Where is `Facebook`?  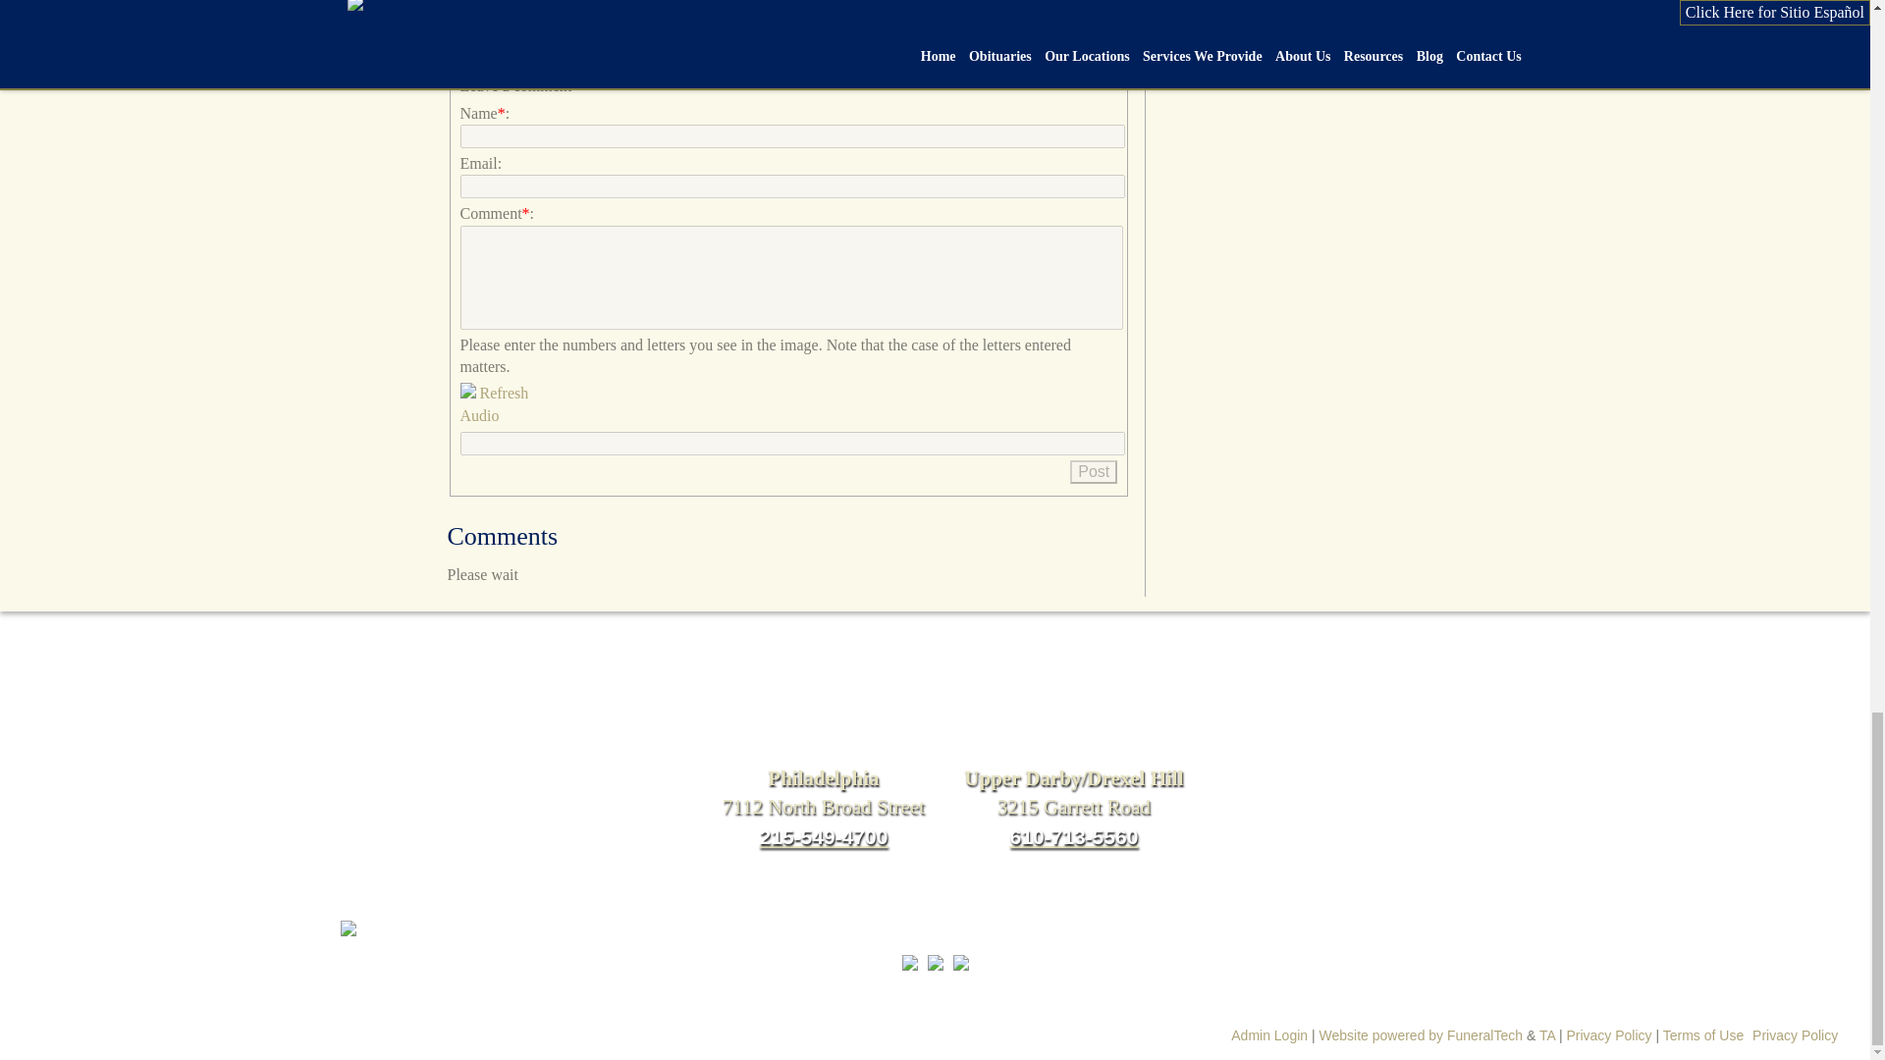 Facebook is located at coordinates (463, 53).